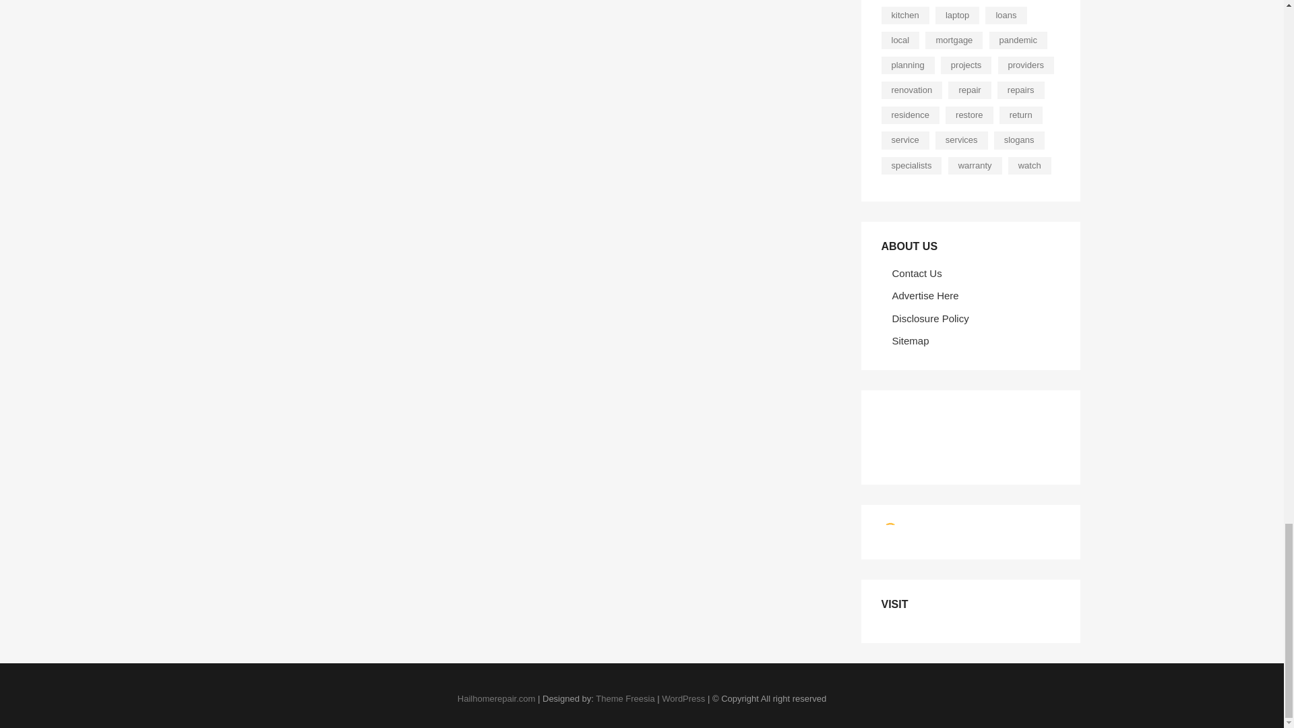 This screenshot has width=1294, height=728. What do you see at coordinates (625, 698) in the screenshot?
I see `Theme Freesia` at bounding box center [625, 698].